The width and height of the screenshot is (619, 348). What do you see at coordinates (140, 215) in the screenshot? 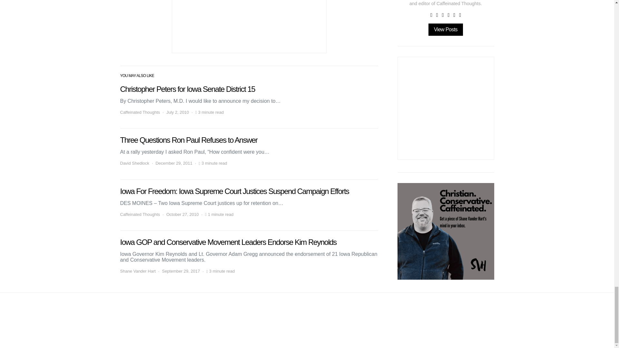
I see `View all posts by Caffeinated Thoughts` at bounding box center [140, 215].